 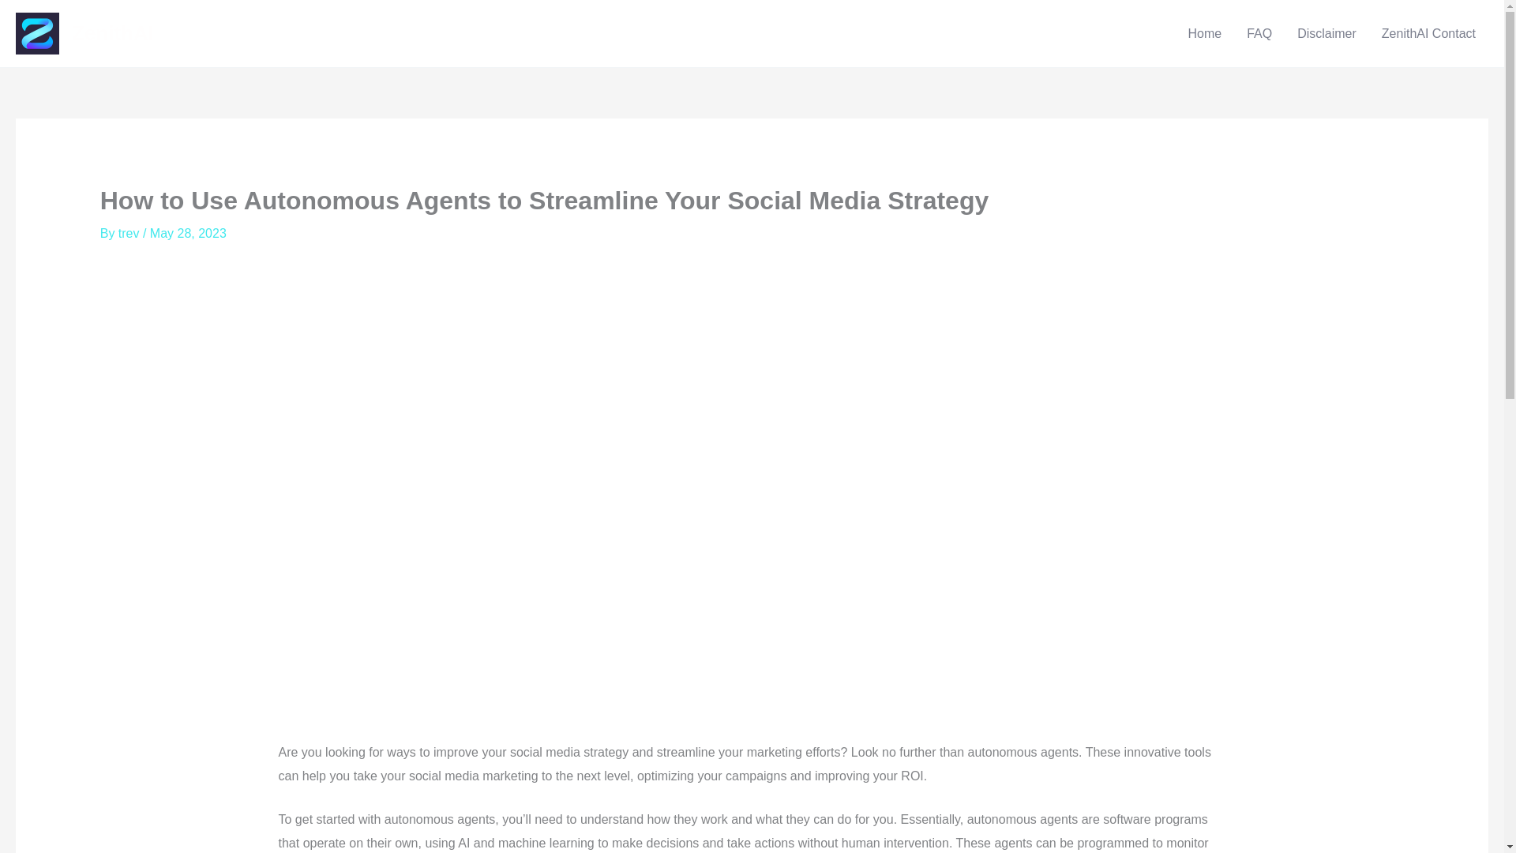 What do you see at coordinates (129, 233) in the screenshot?
I see `View all posts by trev` at bounding box center [129, 233].